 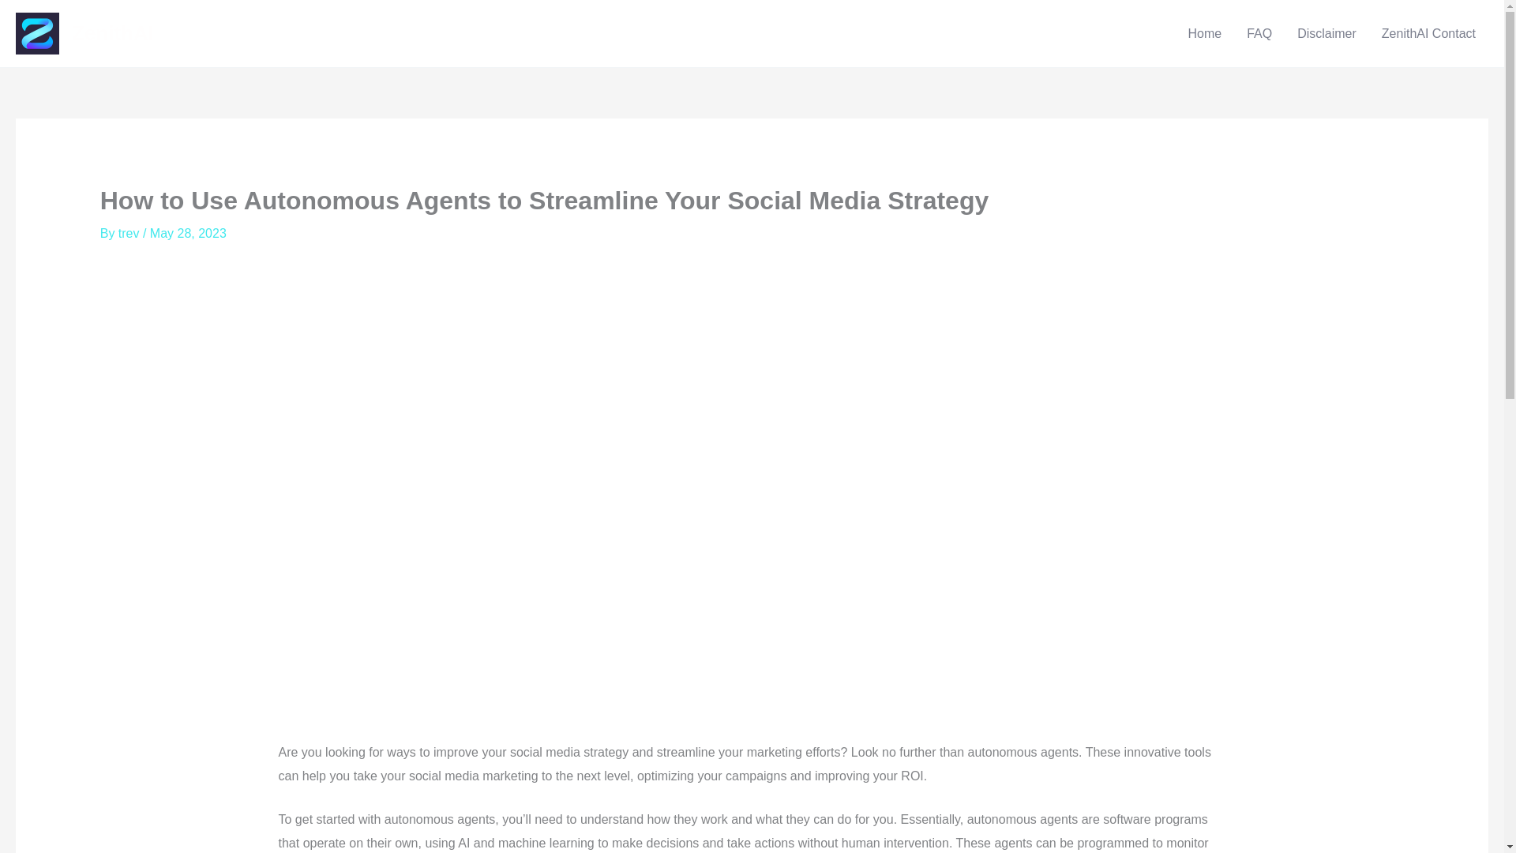 What do you see at coordinates (129, 233) in the screenshot?
I see `View all posts by trev` at bounding box center [129, 233].